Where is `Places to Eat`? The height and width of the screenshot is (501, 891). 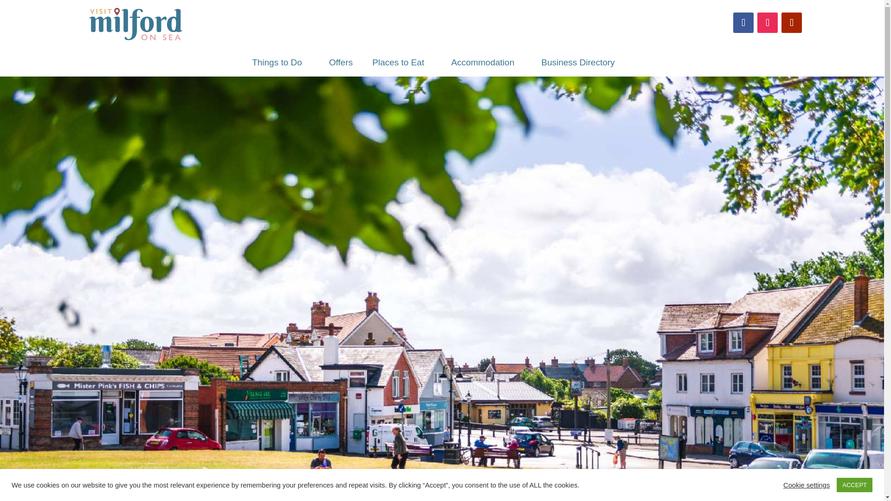 Places to Eat is located at coordinates (402, 65).